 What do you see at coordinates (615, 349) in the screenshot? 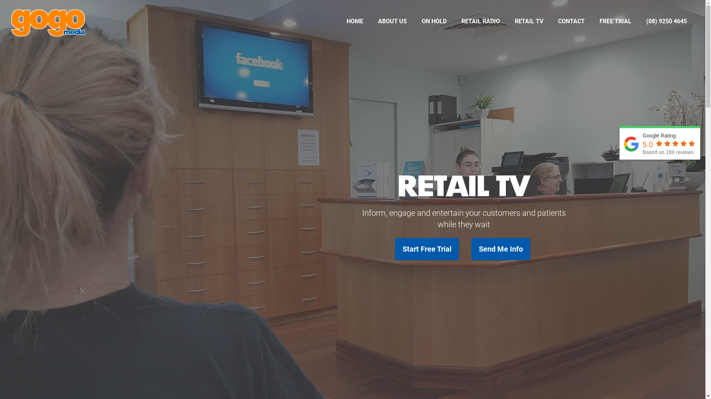
I see `Get a free trial` at bounding box center [615, 349].